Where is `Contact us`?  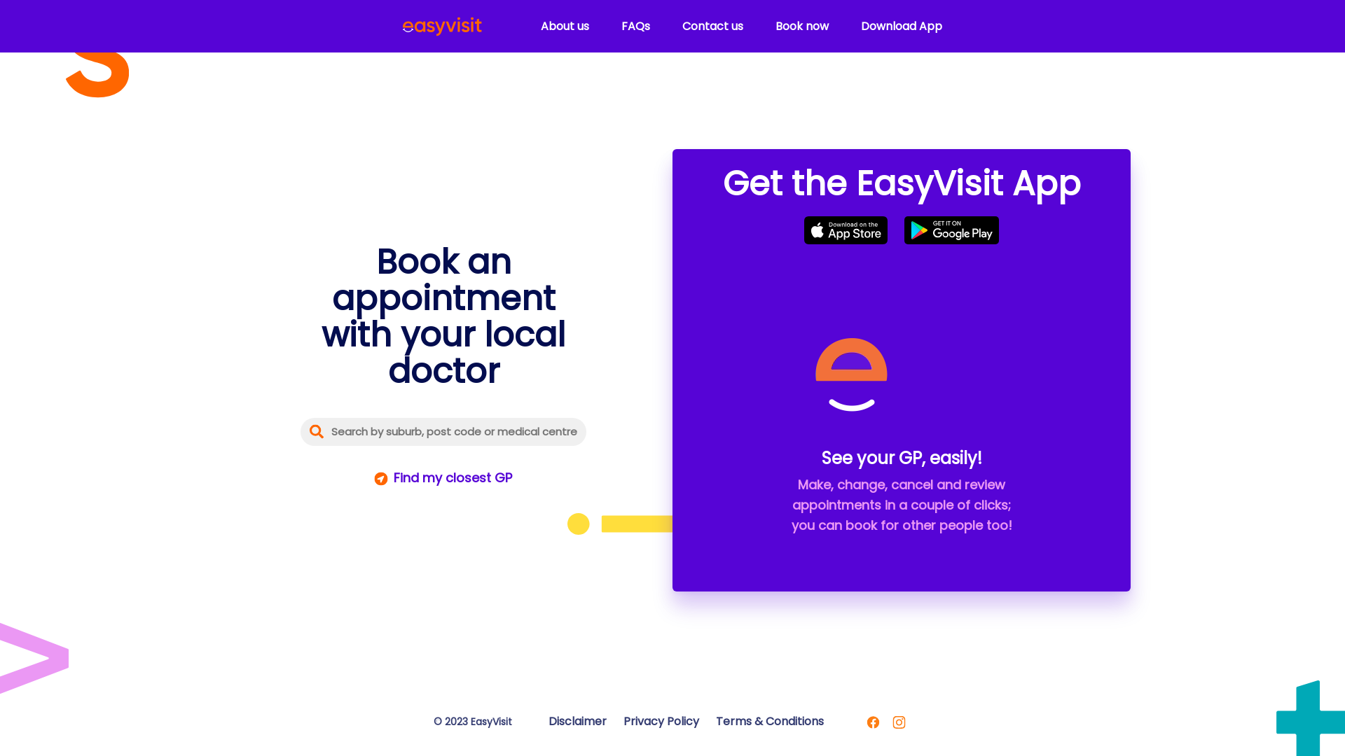
Contact us is located at coordinates (713, 27).